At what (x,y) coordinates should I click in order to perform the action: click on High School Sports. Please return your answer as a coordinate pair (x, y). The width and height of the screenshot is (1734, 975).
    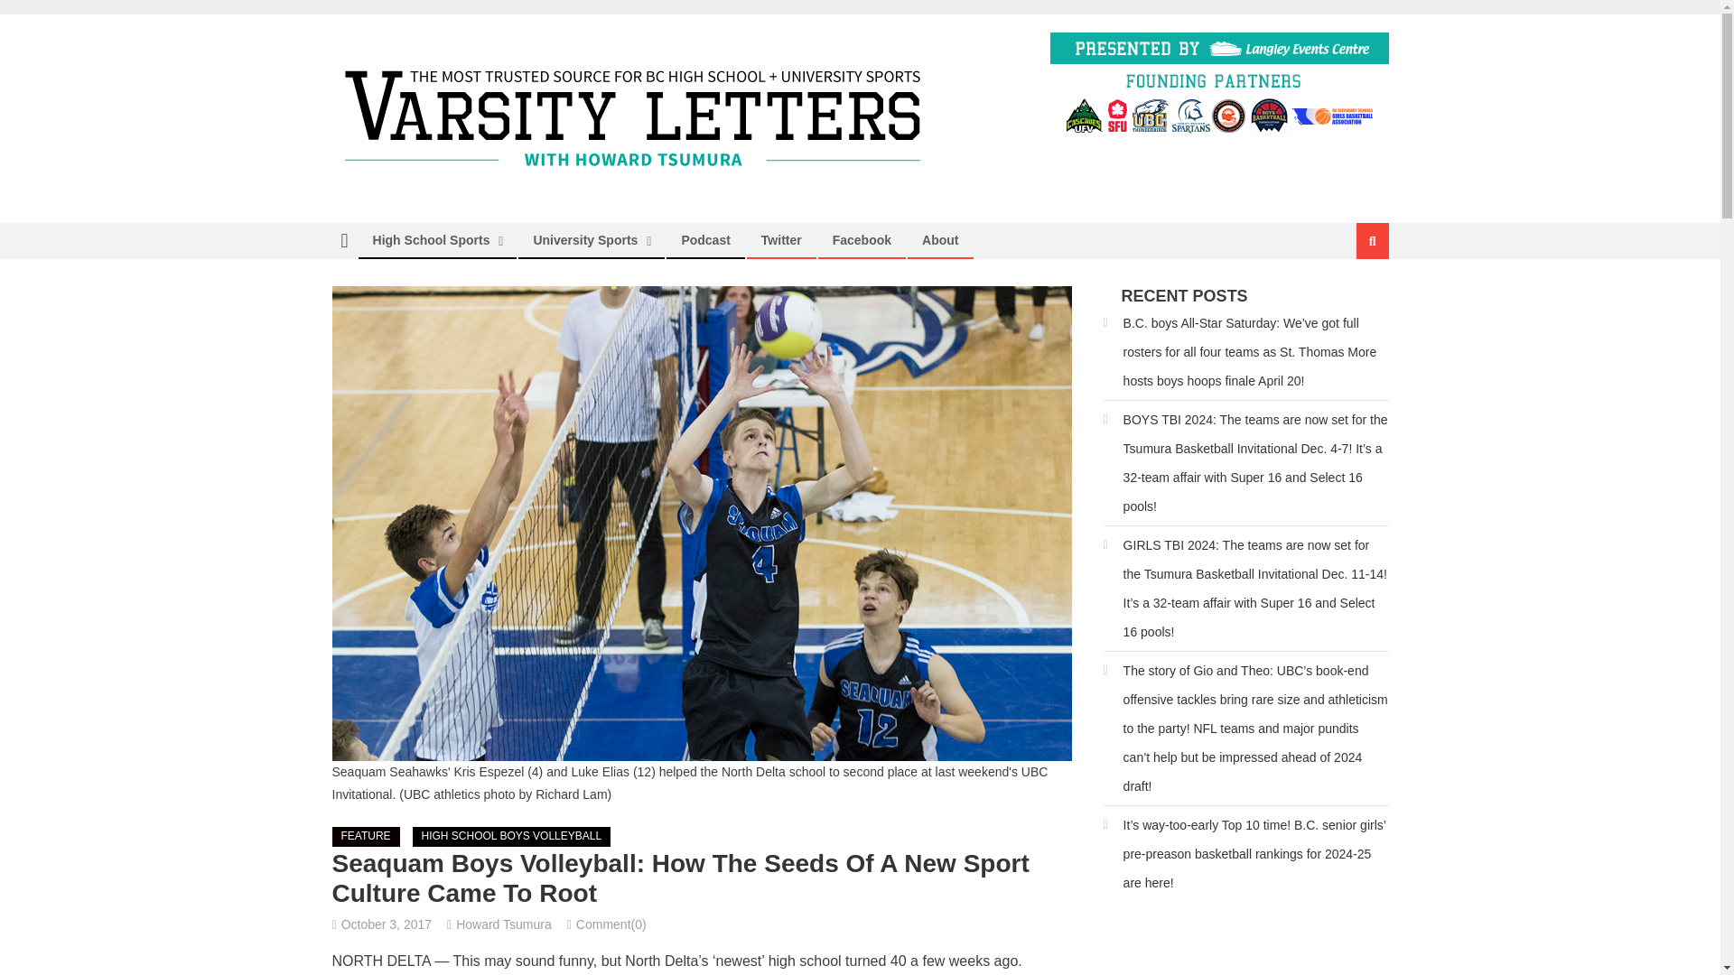
    Looking at the image, I should click on (432, 240).